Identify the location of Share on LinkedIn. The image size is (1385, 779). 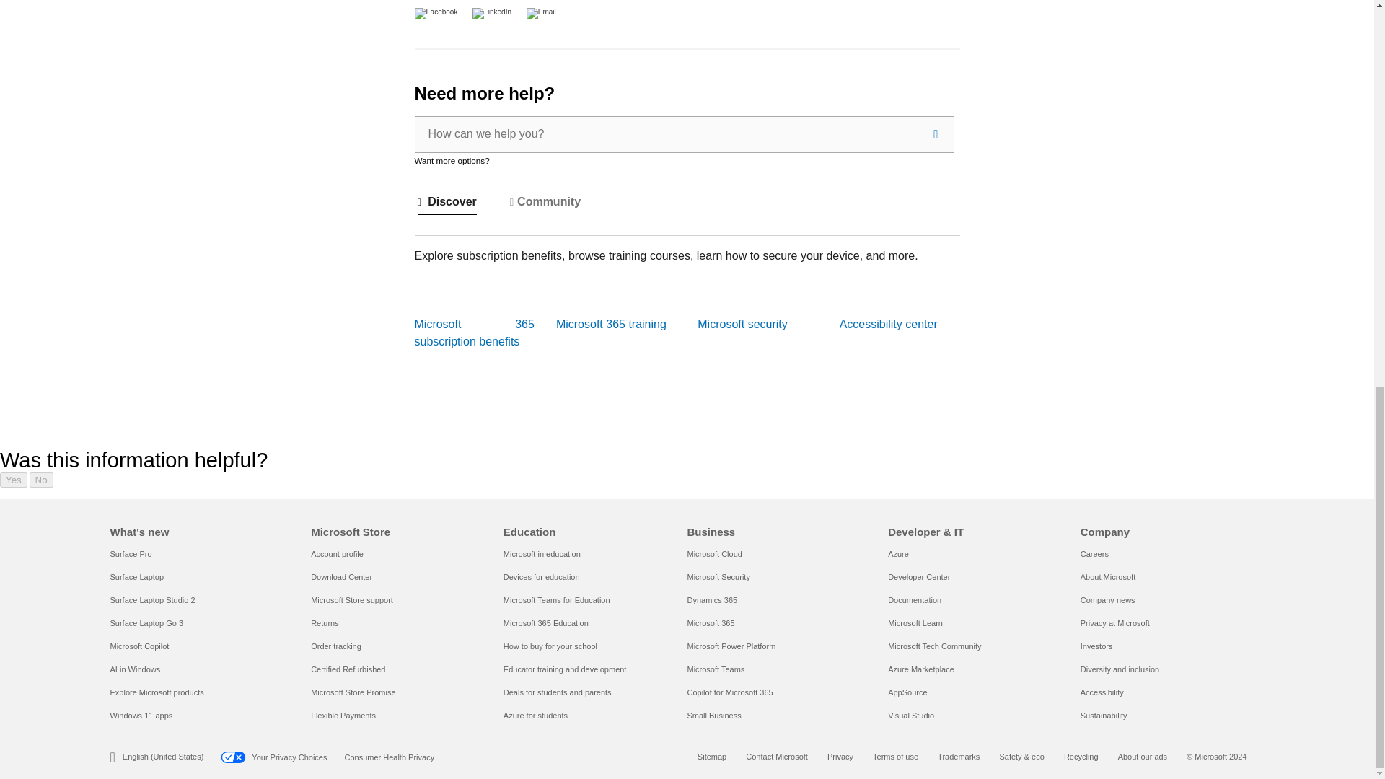
(486, 10).